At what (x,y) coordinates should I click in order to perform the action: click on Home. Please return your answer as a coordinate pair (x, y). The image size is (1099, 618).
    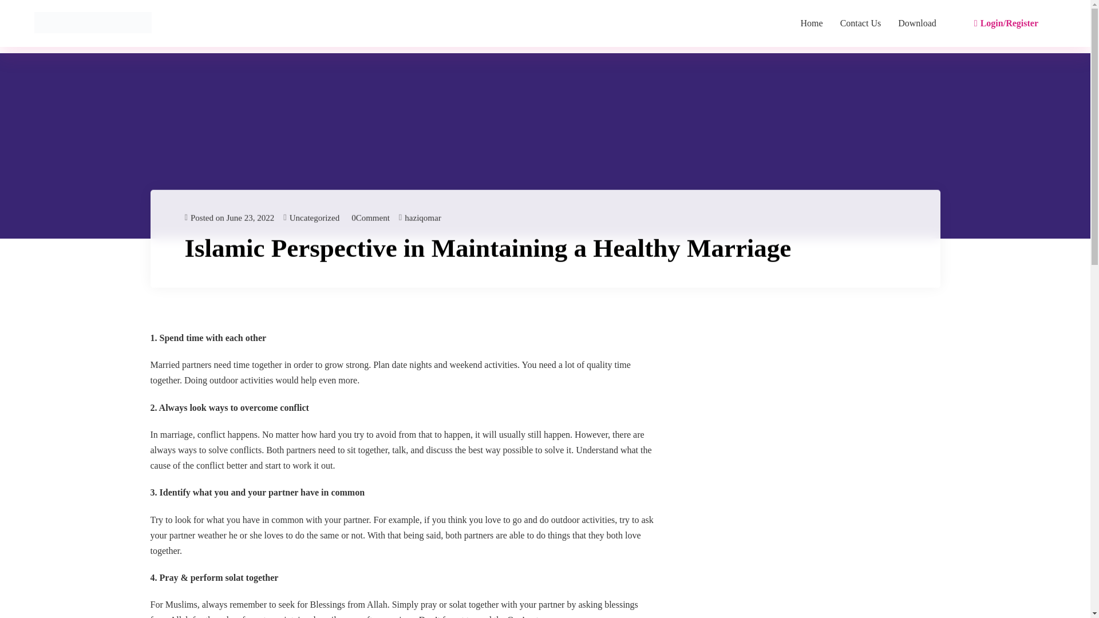
    Looking at the image, I should click on (812, 23).